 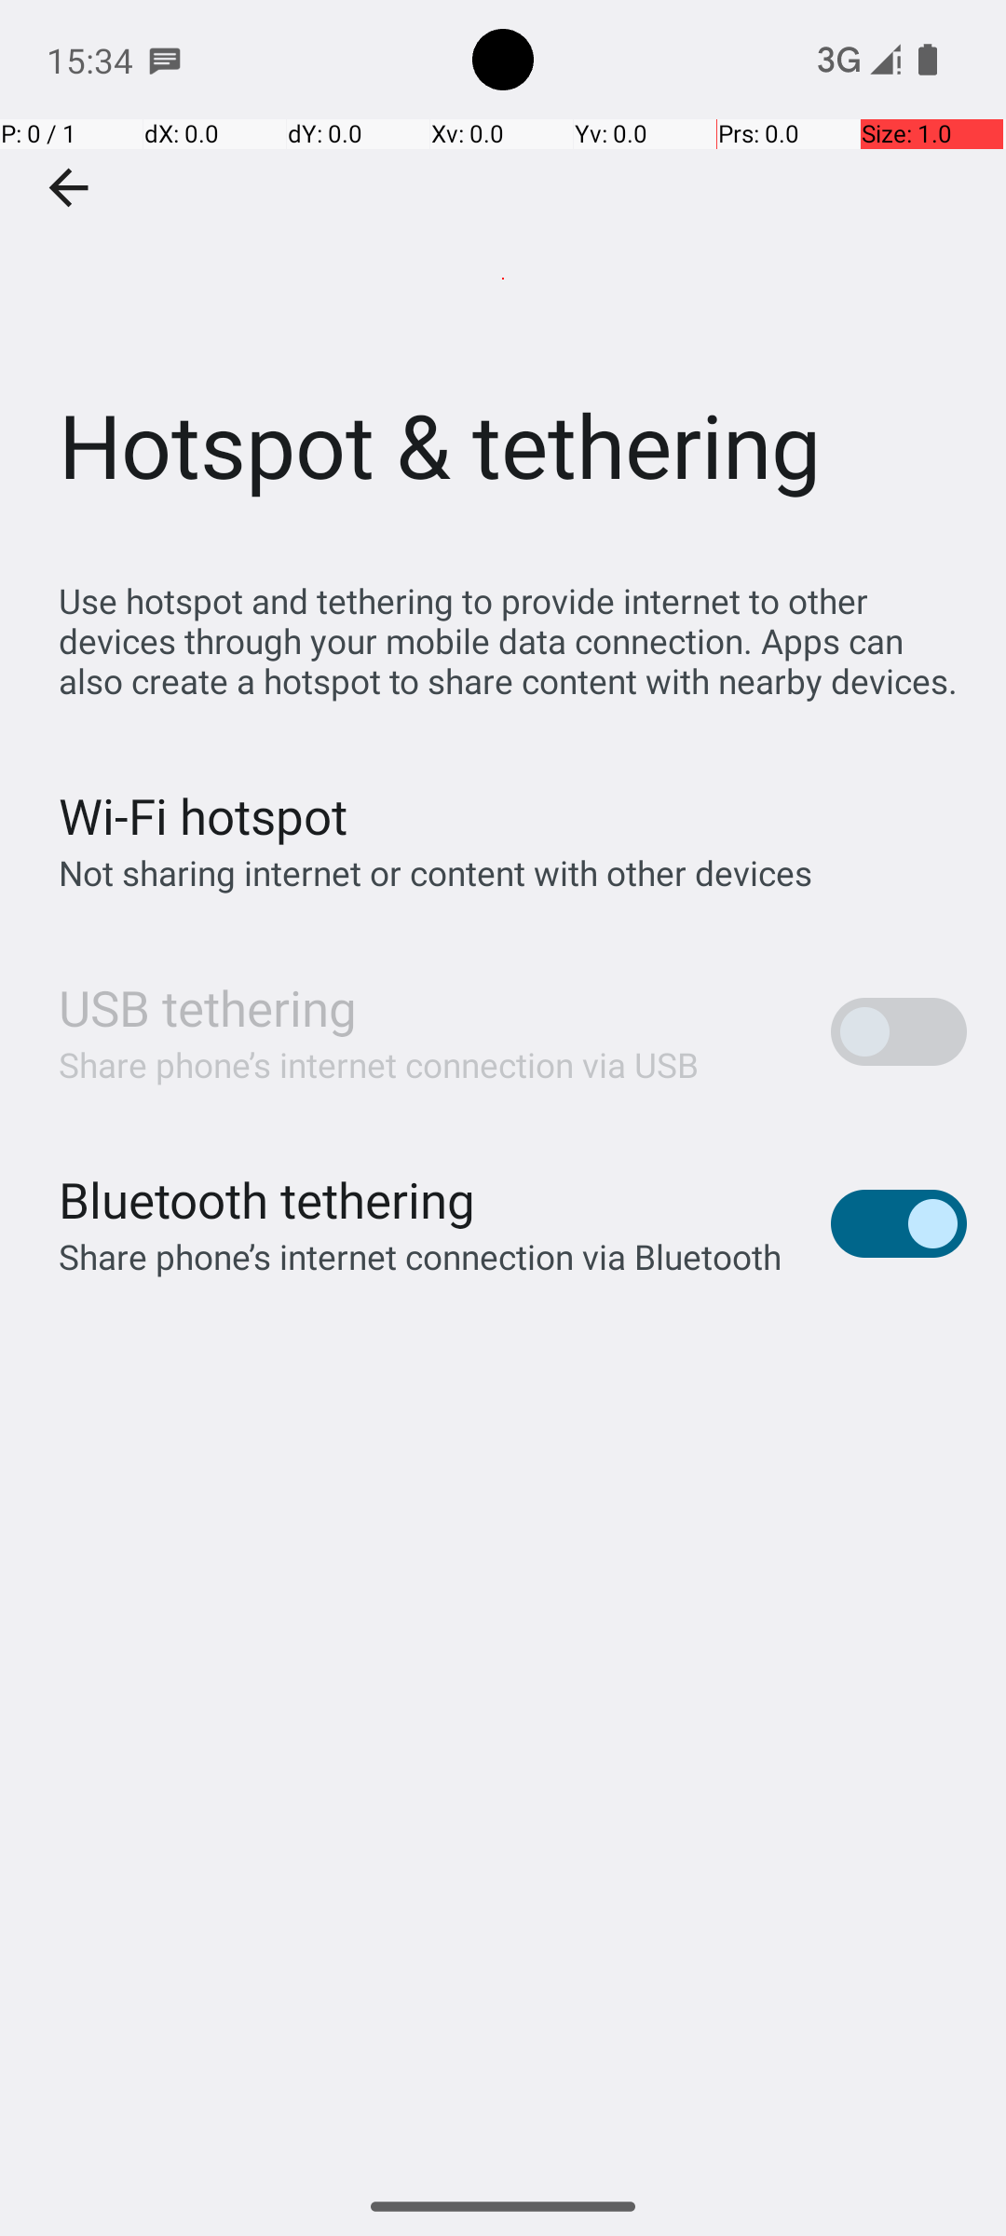 What do you see at coordinates (267, 1199) in the screenshot?
I see `Bluetooth tethering` at bounding box center [267, 1199].